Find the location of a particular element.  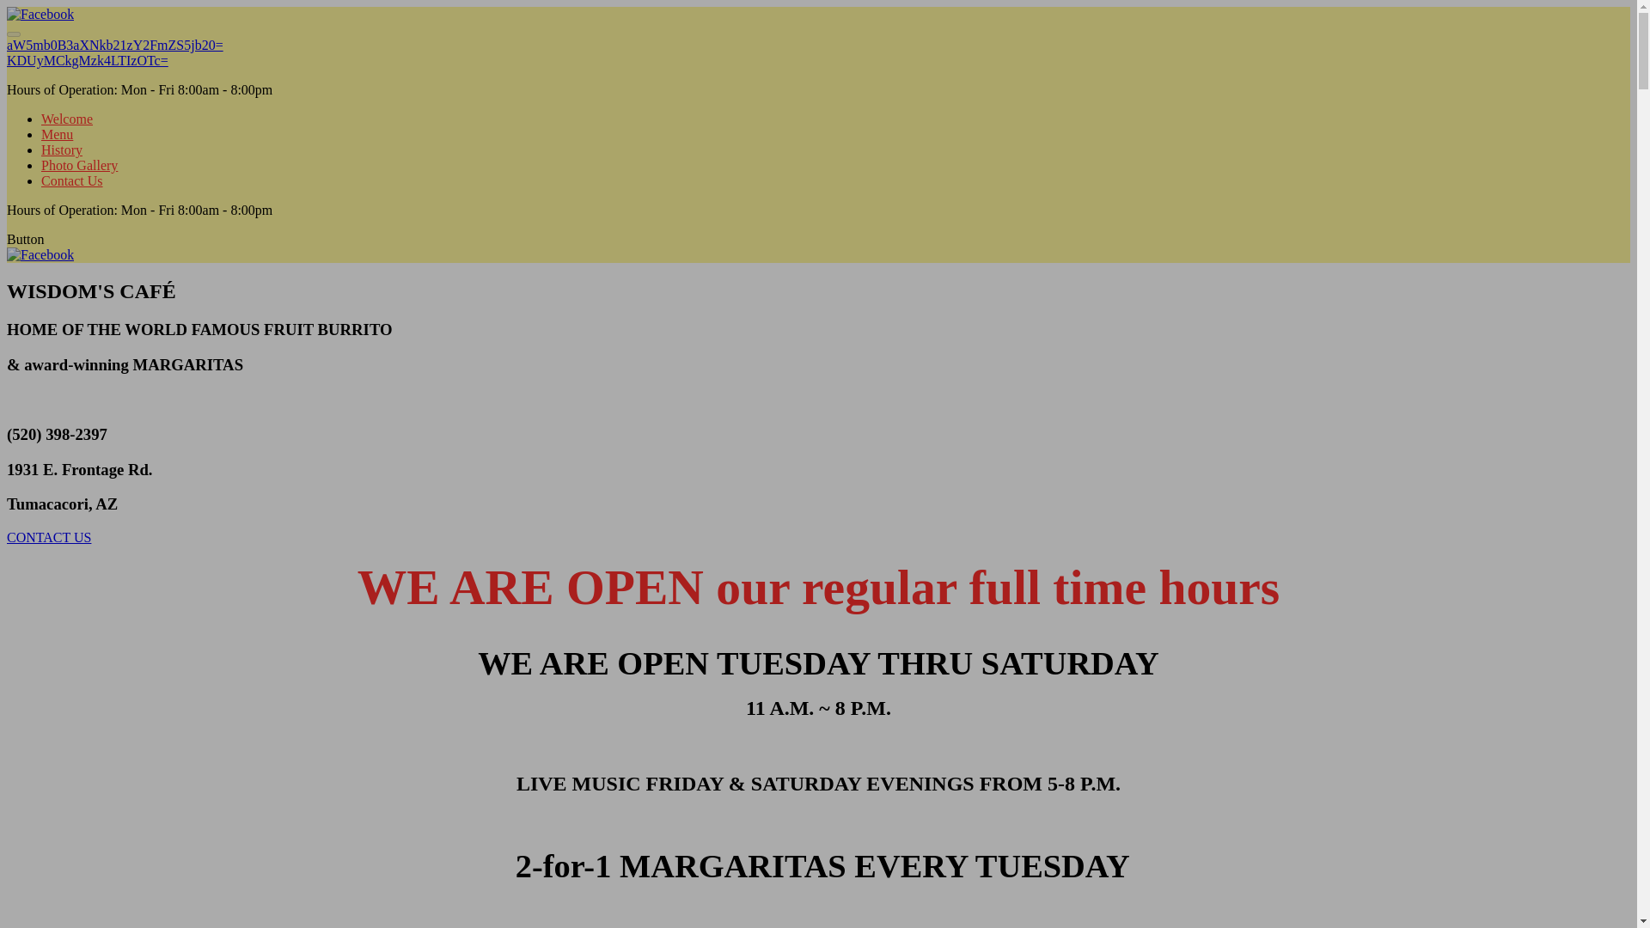

Menu is located at coordinates (57, 134).